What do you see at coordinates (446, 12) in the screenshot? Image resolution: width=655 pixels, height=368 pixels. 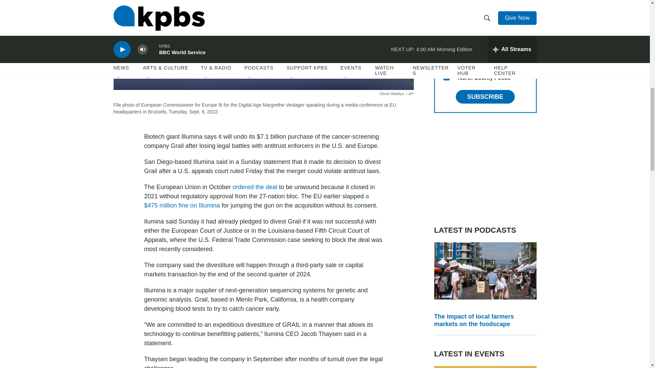 I see `6` at bounding box center [446, 12].